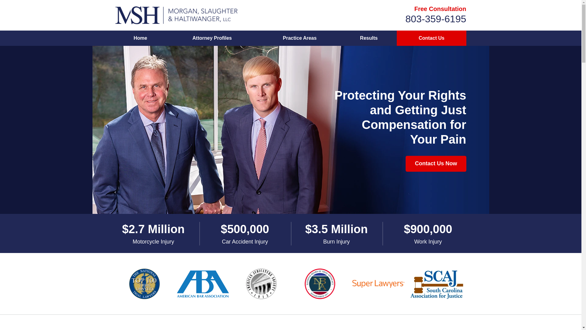 Image resolution: width=586 pixels, height=330 pixels. Describe the element at coordinates (369, 38) in the screenshot. I see `Results` at that location.